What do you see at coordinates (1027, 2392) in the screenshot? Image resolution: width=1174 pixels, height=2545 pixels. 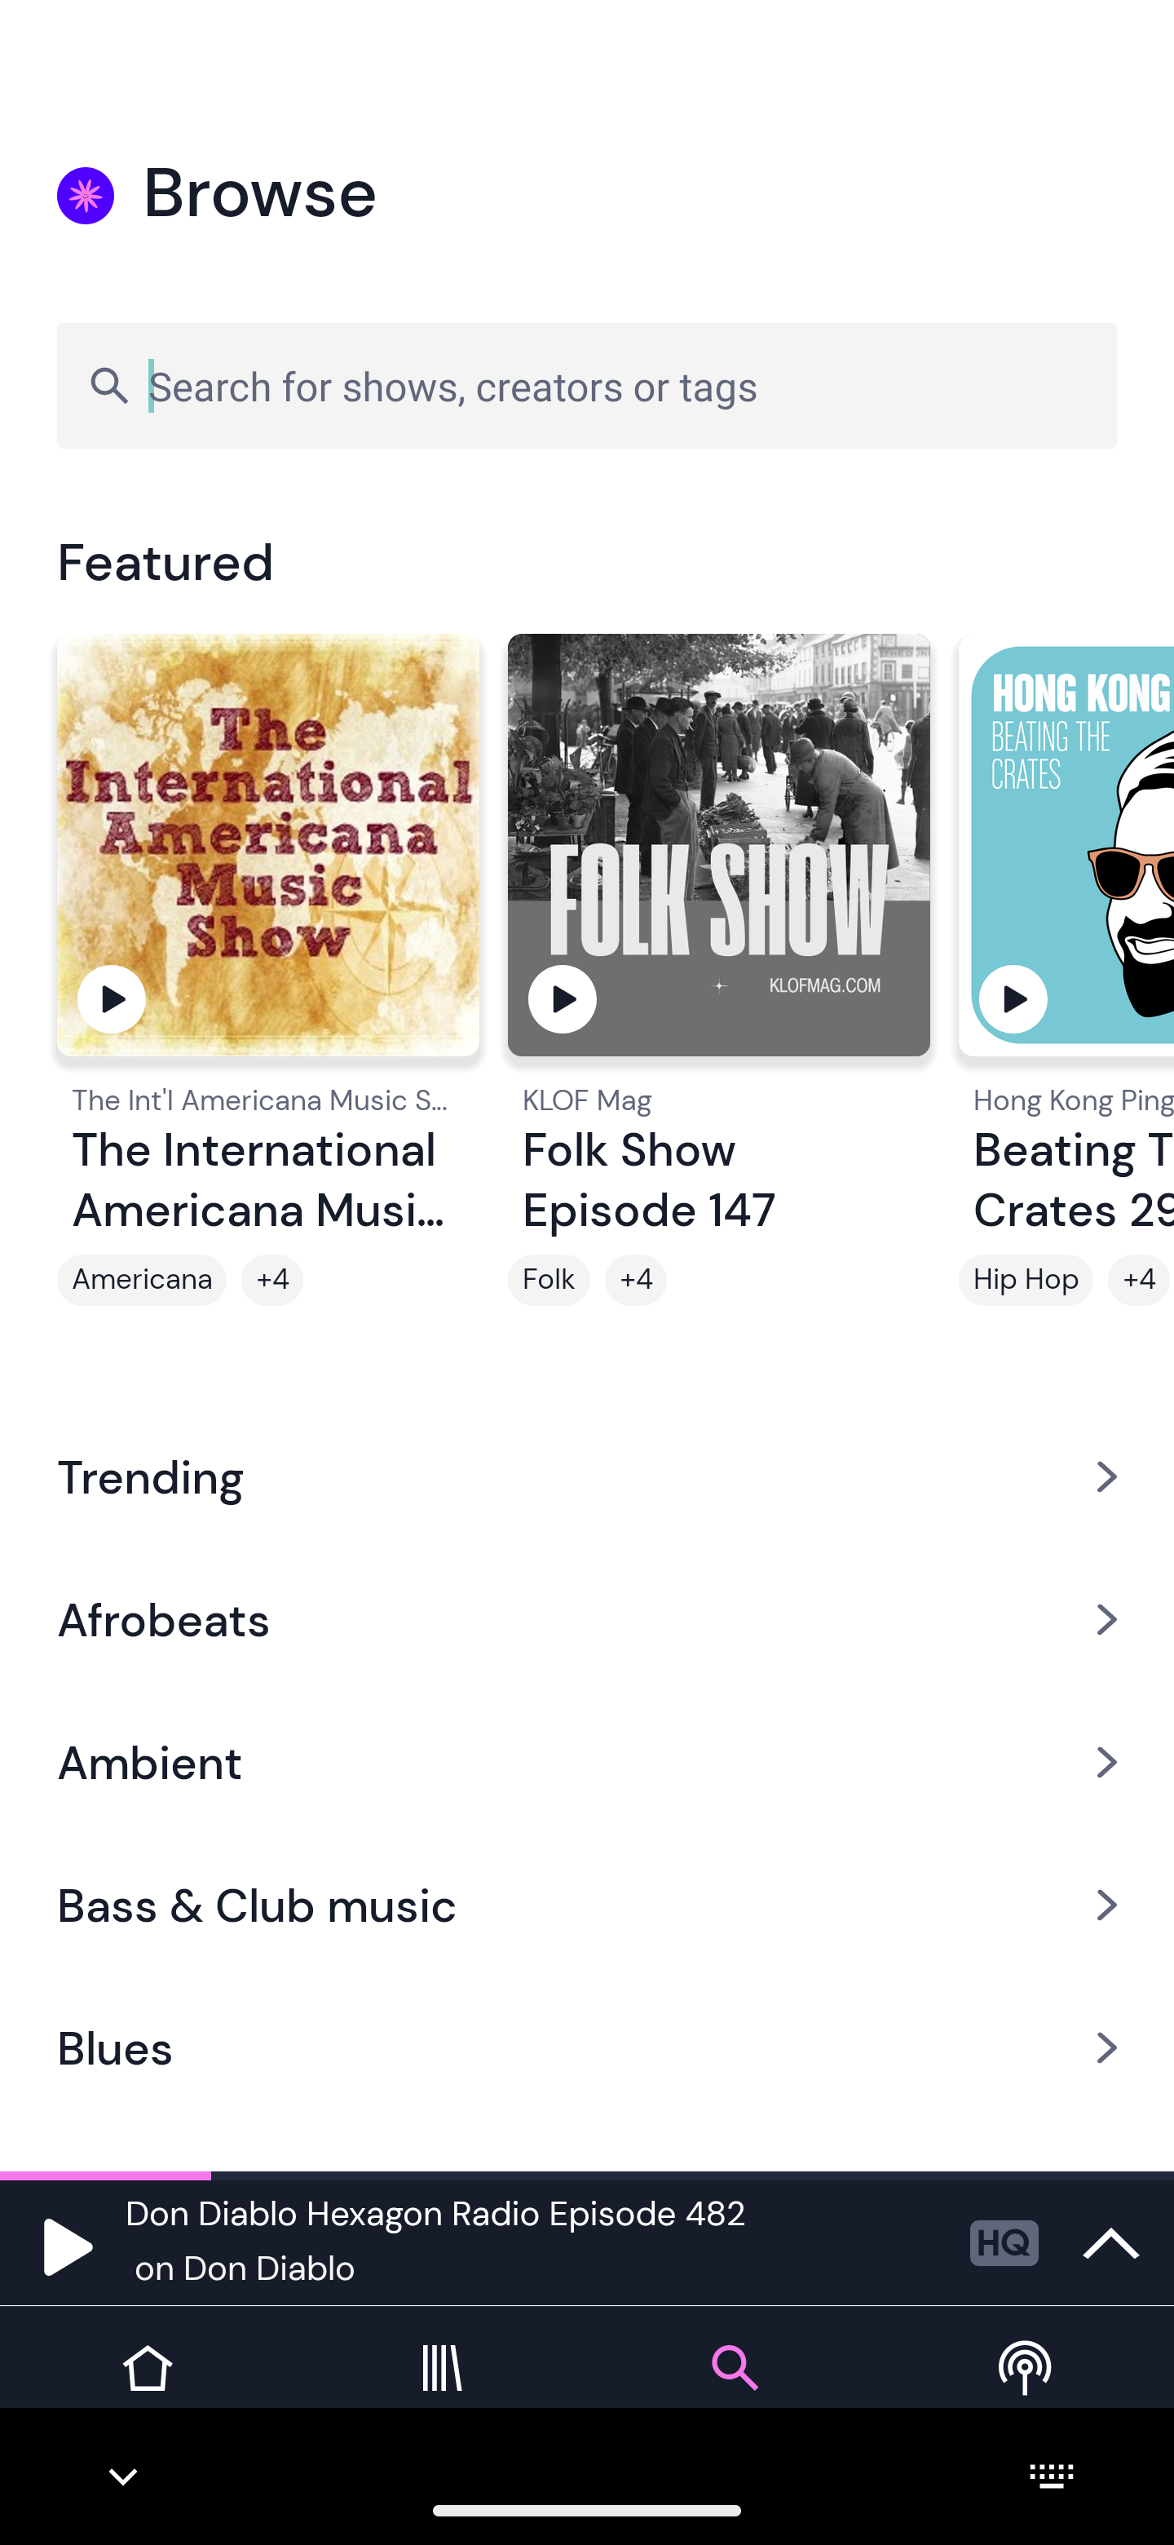 I see `Live tab` at bounding box center [1027, 2392].